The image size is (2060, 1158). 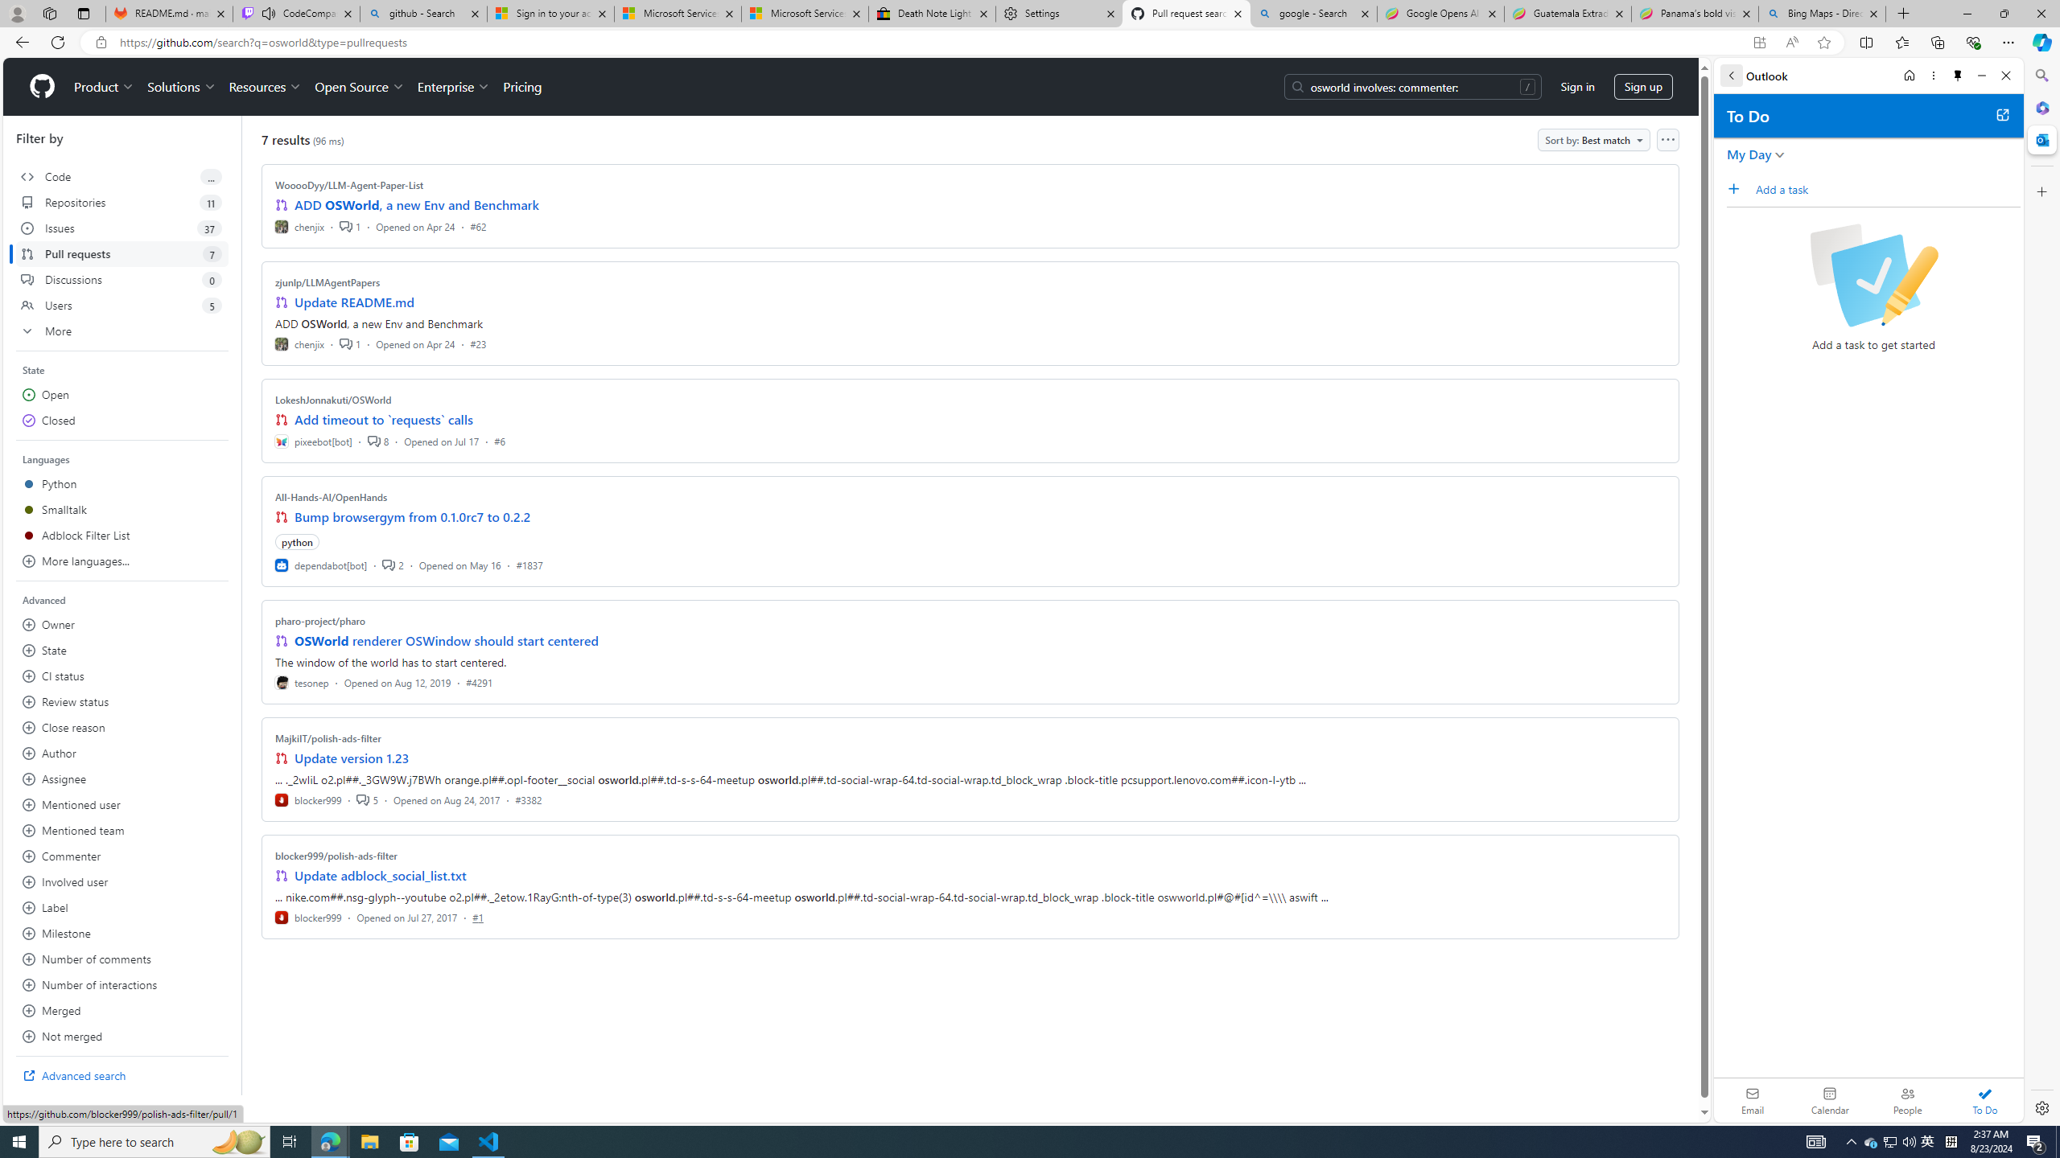 What do you see at coordinates (478, 343) in the screenshot?
I see `#23` at bounding box center [478, 343].